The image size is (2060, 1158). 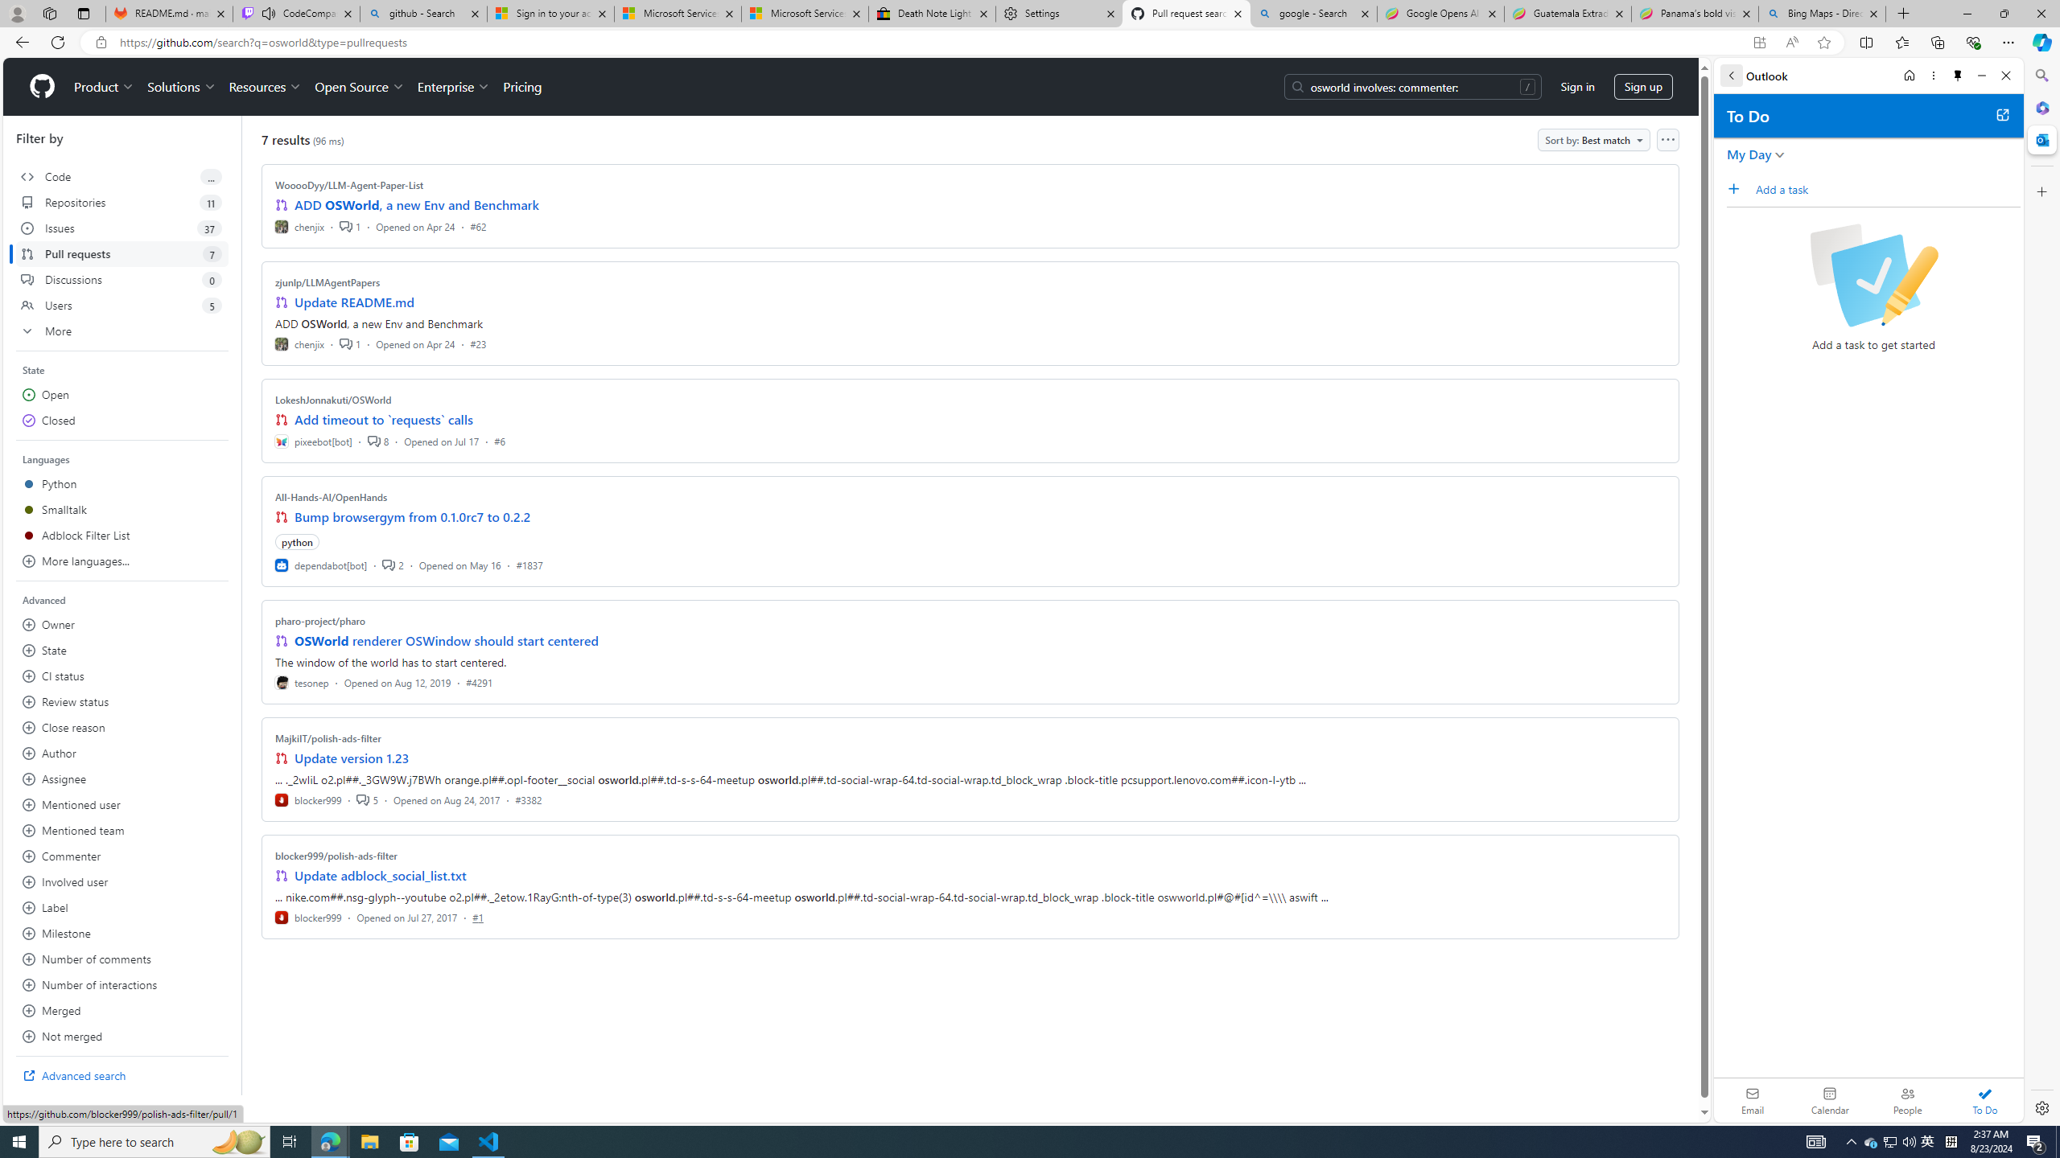 What do you see at coordinates (478, 343) in the screenshot?
I see `#23` at bounding box center [478, 343].